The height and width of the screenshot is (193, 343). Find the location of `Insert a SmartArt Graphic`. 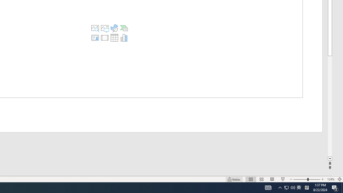

Insert a SmartArt Graphic is located at coordinates (124, 28).